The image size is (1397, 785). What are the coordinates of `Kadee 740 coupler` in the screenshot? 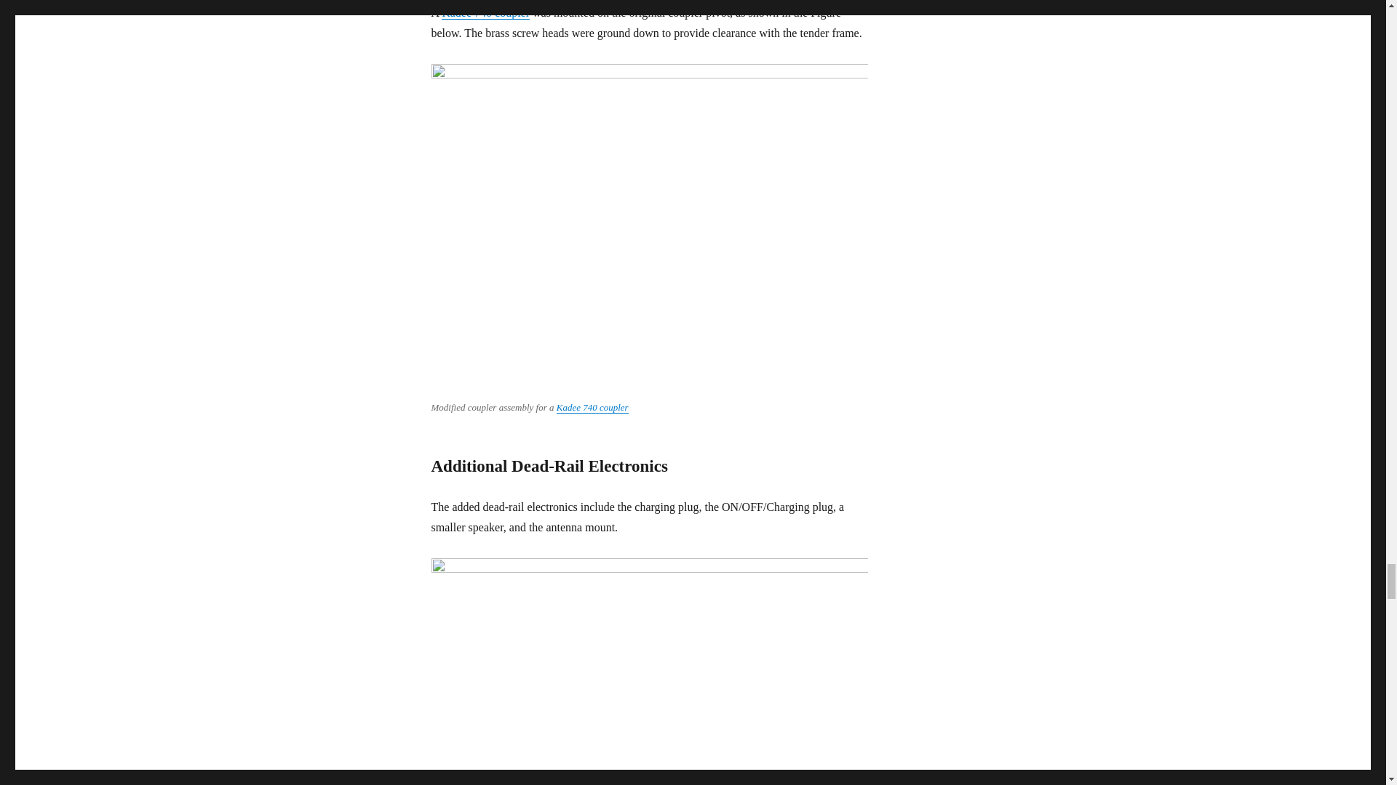 It's located at (592, 407).